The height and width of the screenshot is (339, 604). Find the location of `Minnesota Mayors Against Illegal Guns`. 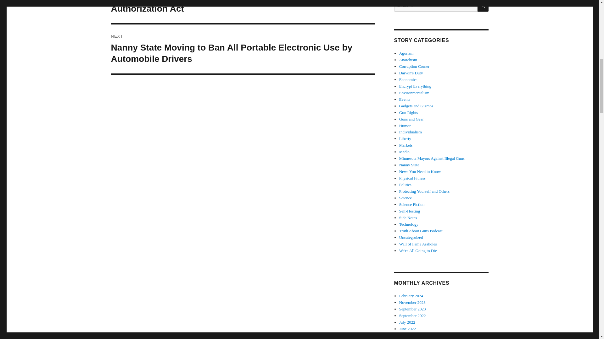

Minnesota Mayors Against Illegal Guns is located at coordinates (432, 158).